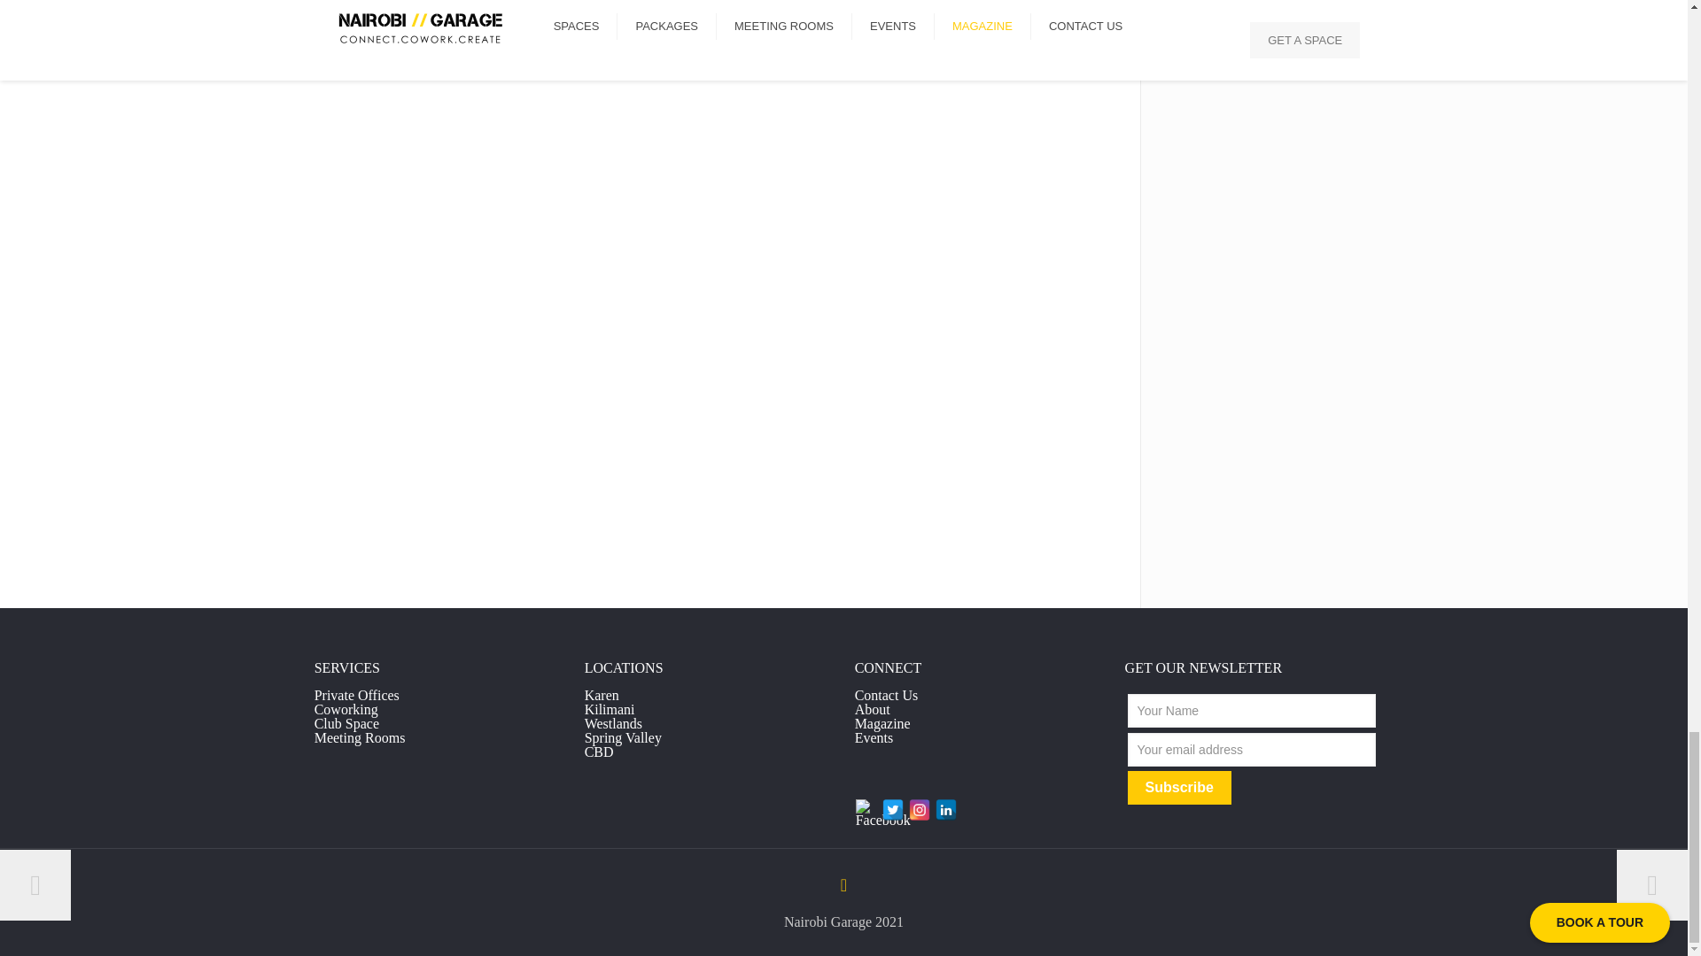  I want to click on Twitter, so click(893, 809).